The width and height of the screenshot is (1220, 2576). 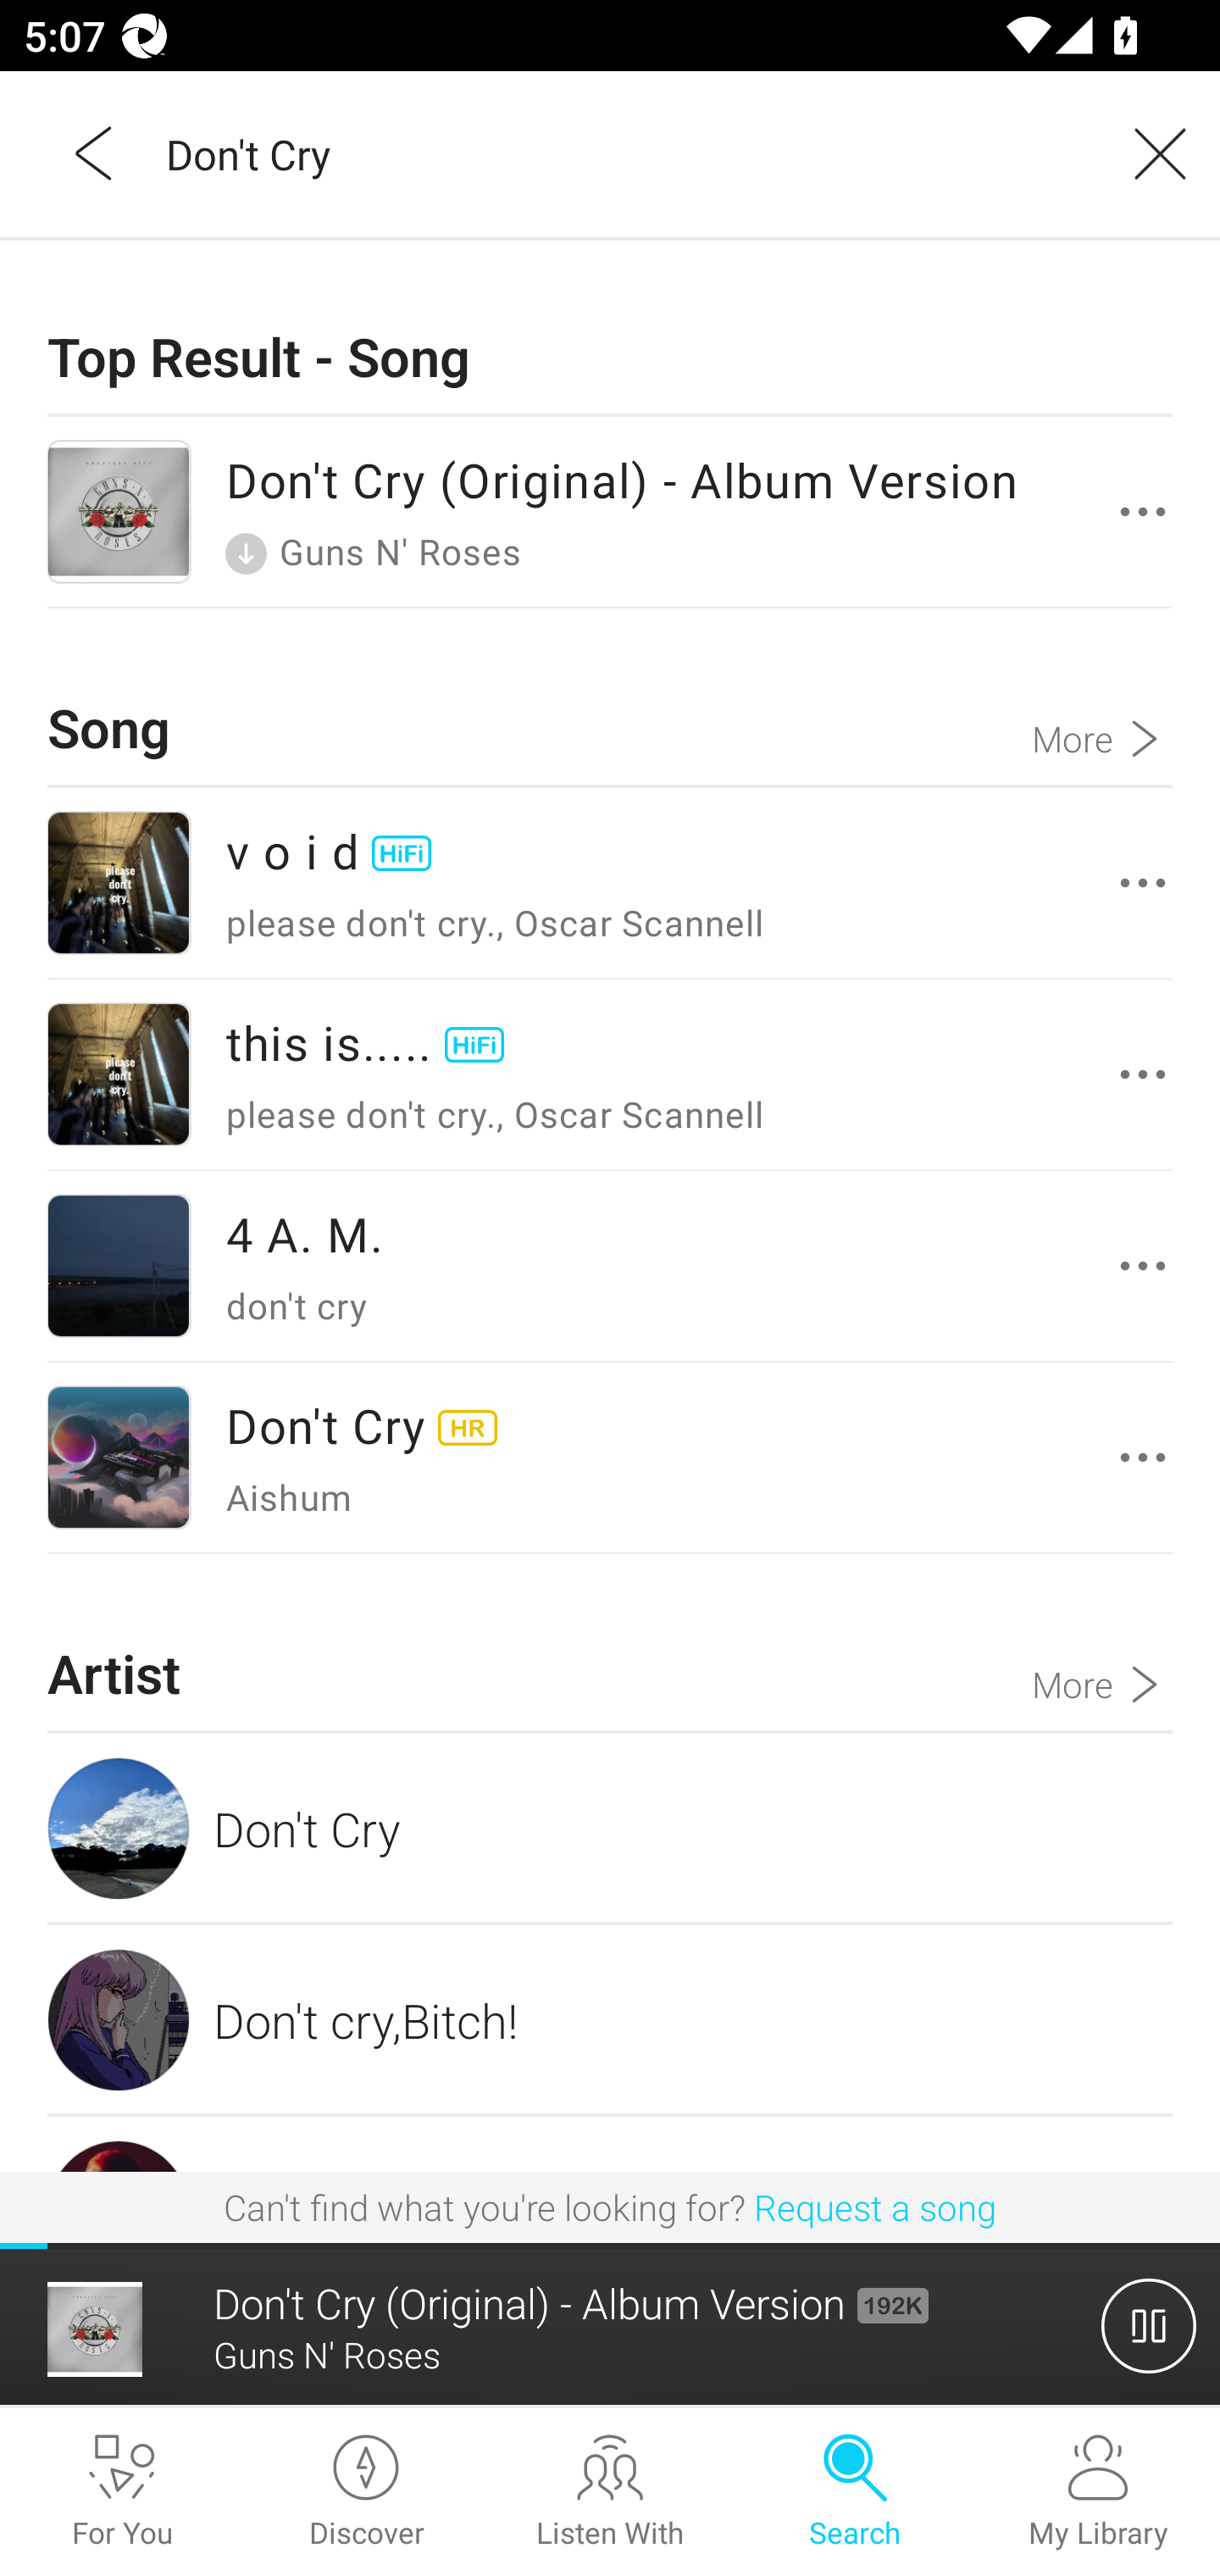 What do you see at coordinates (1102, 697) in the screenshot?
I see `More Song More` at bounding box center [1102, 697].